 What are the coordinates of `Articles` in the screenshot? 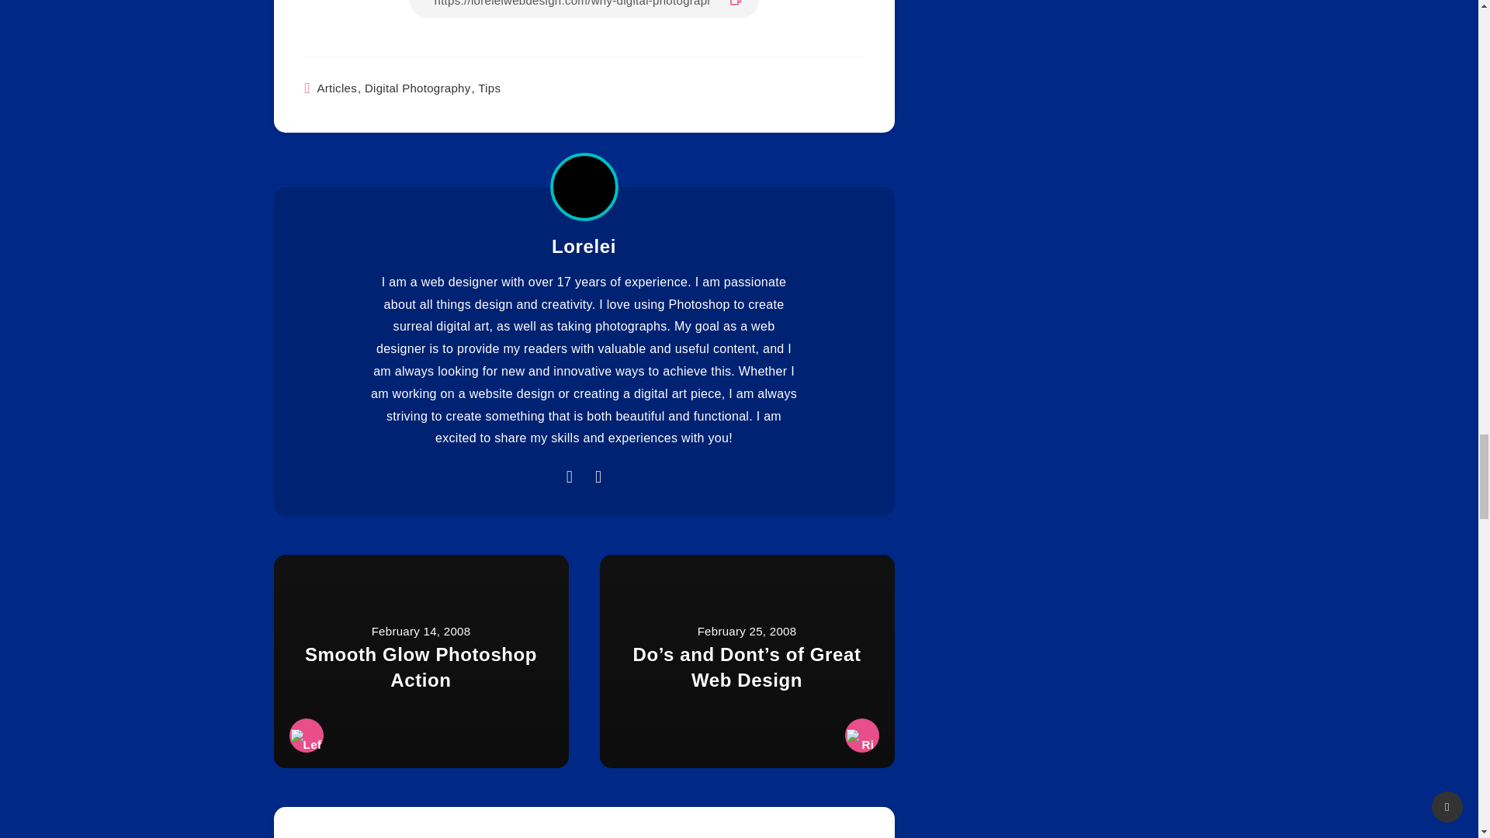 It's located at (337, 88).